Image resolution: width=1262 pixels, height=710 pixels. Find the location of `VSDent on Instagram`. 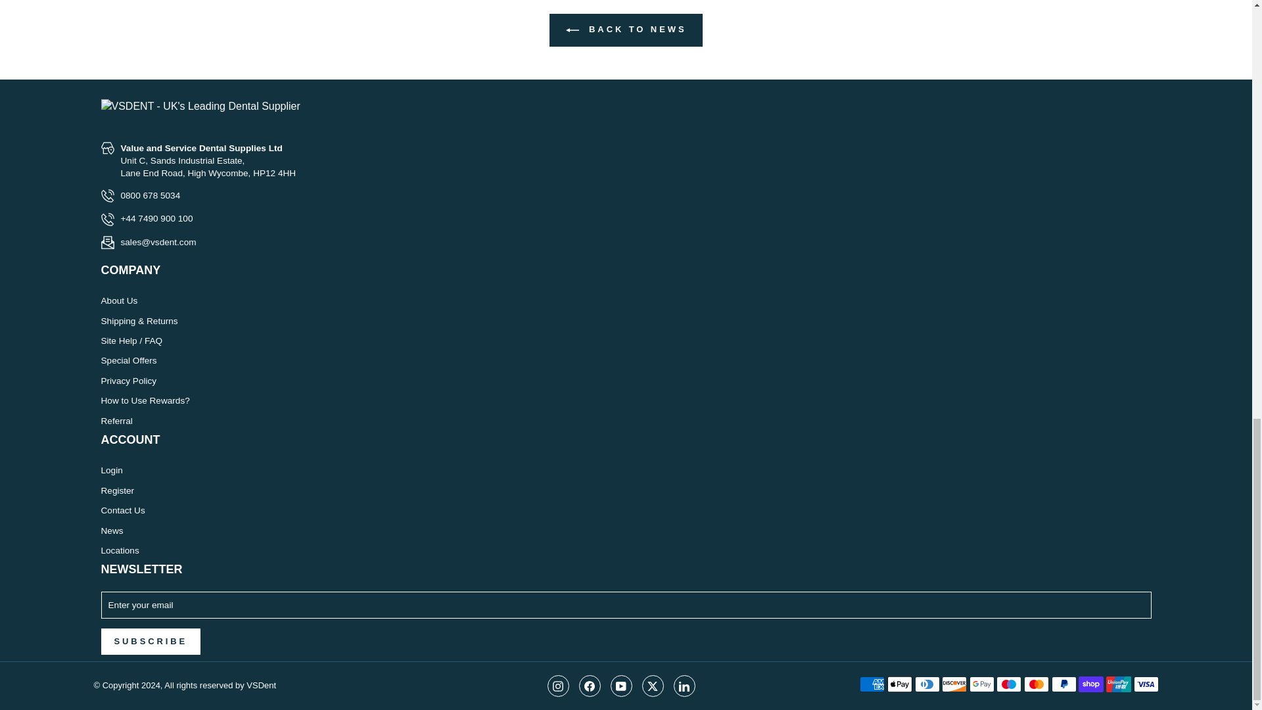

VSDent on Instagram is located at coordinates (557, 686).